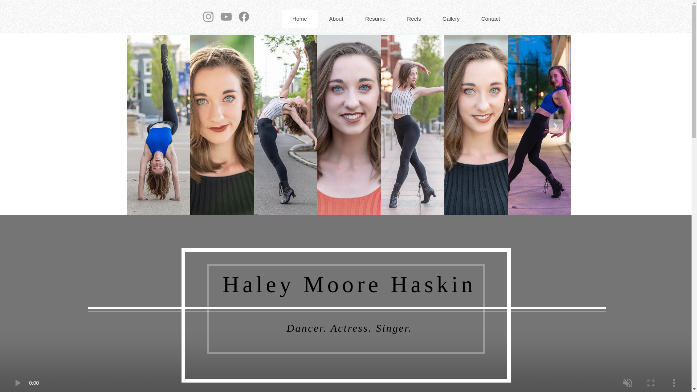  I want to click on Reels, so click(414, 19).